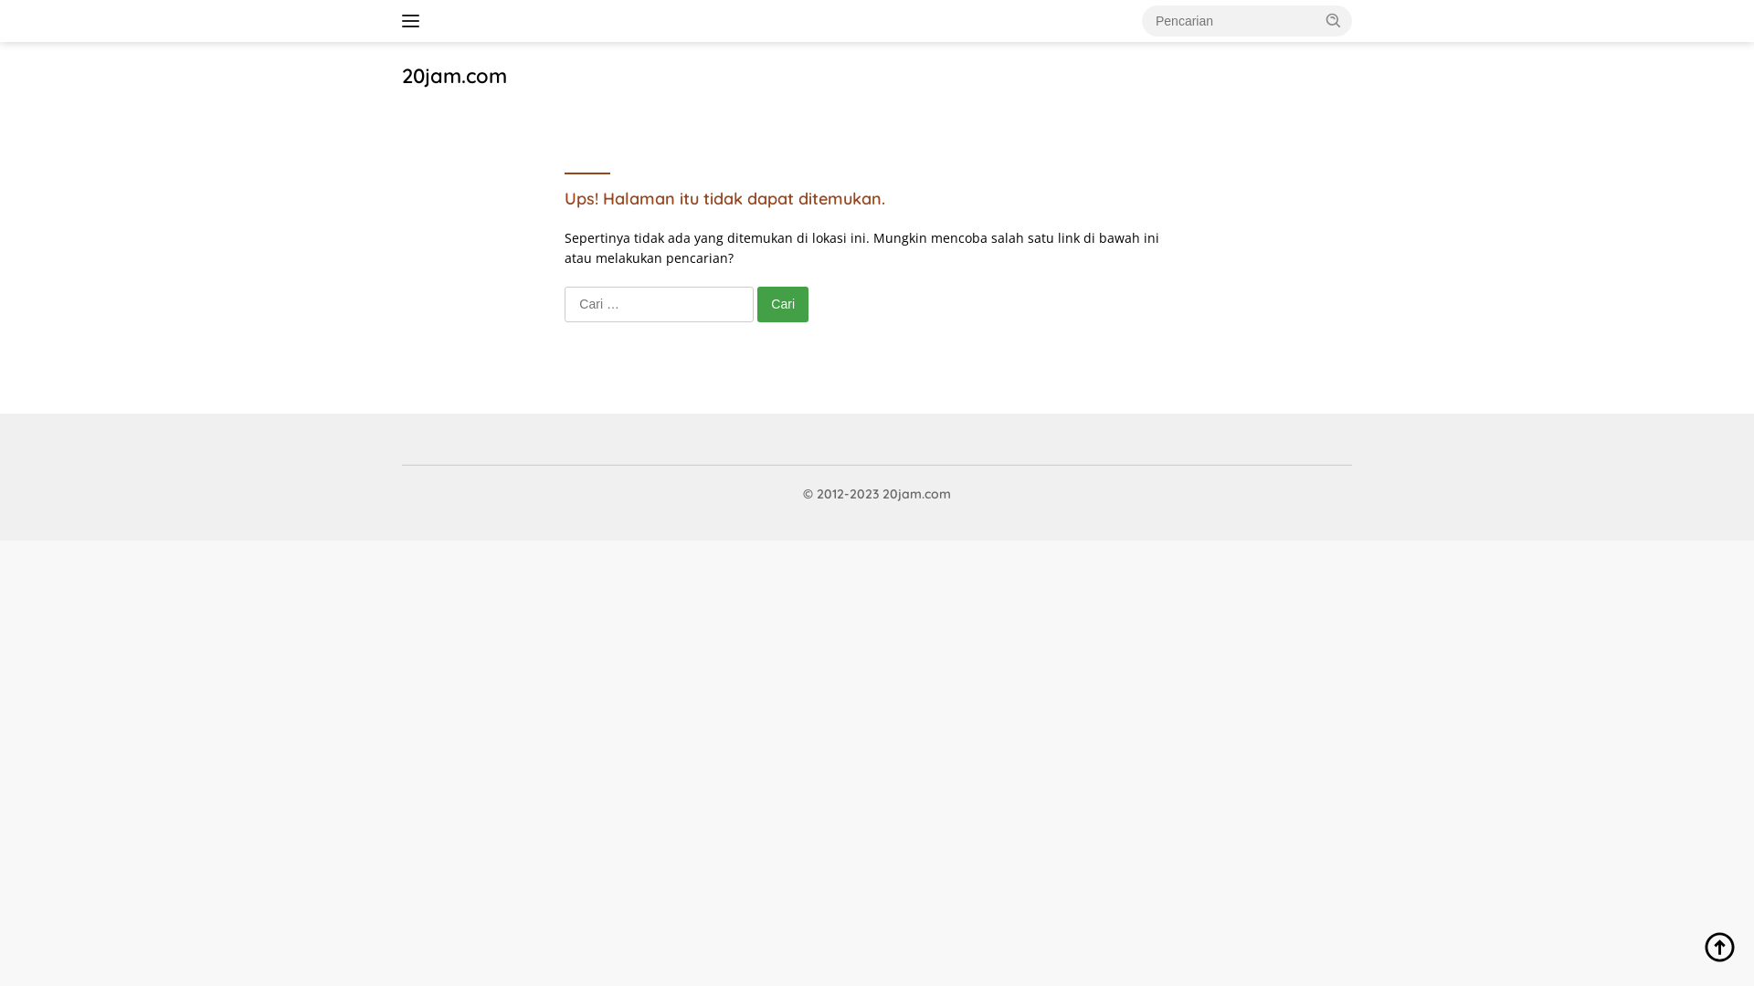  What do you see at coordinates (415, 21) in the screenshot?
I see `Menu` at bounding box center [415, 21].